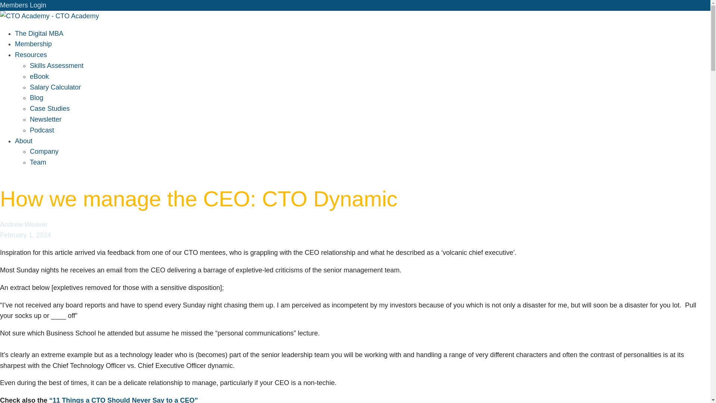  Describe the element at coordinates (45, 119) in the screenshot. I see `Newsletter` at that location.